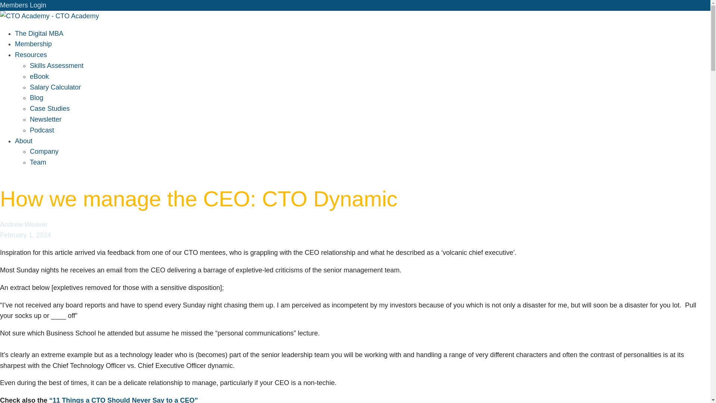  Describe the element at coordinates (45, 119) in the screenshot. I see `Newsletter` at that location.